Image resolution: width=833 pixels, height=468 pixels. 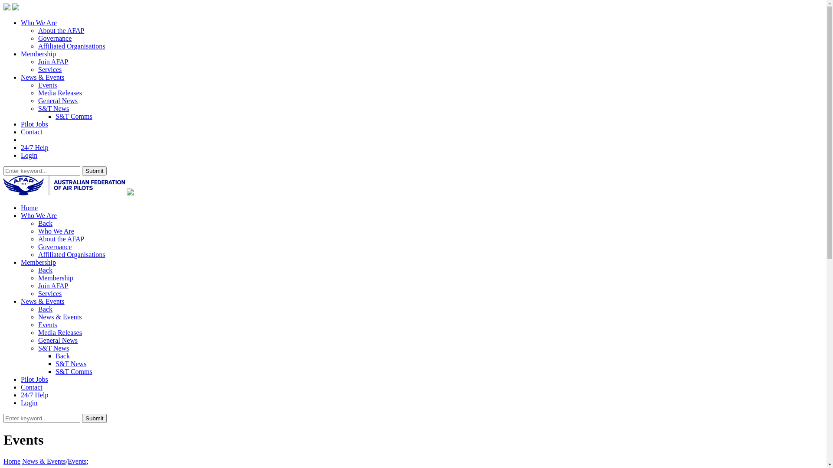 I want to click on S&T News, so click(x=71, y=364).